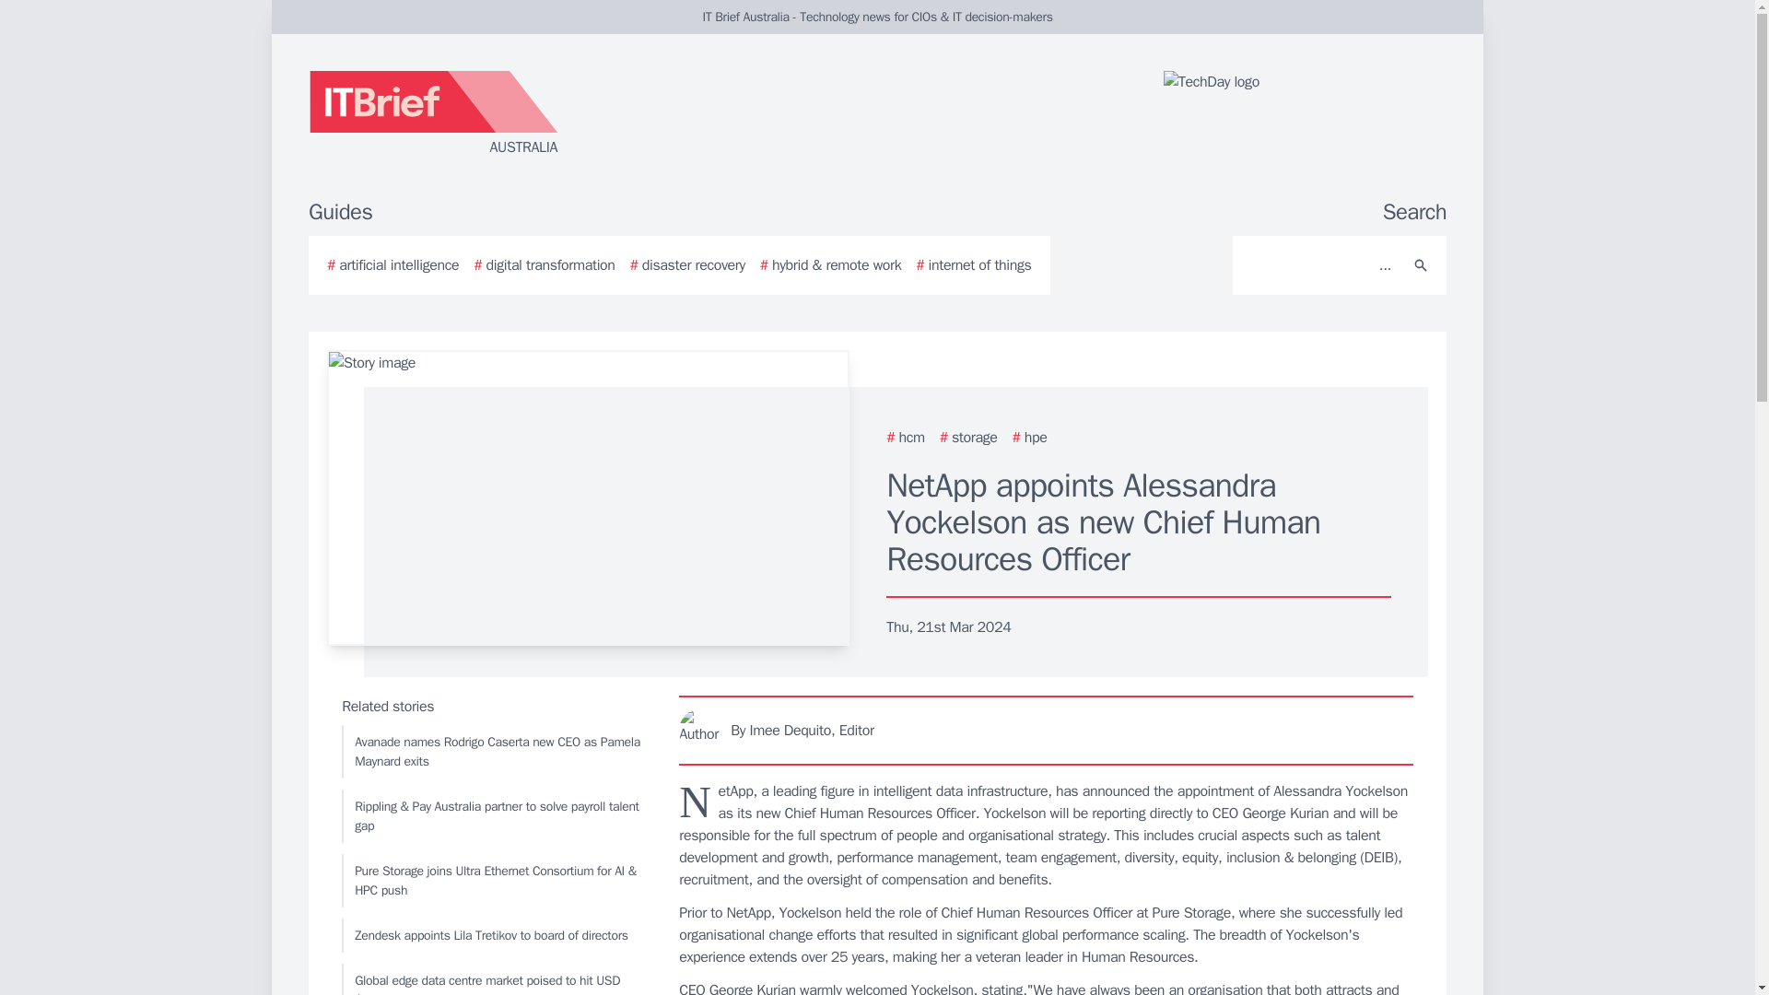 The width and height of the screenshot is (1769, 995). Describe the element at coordinates (493, 934) in the screenshot. I see `Zendesk appoints Lila Tretikov to board of directors` at that location.